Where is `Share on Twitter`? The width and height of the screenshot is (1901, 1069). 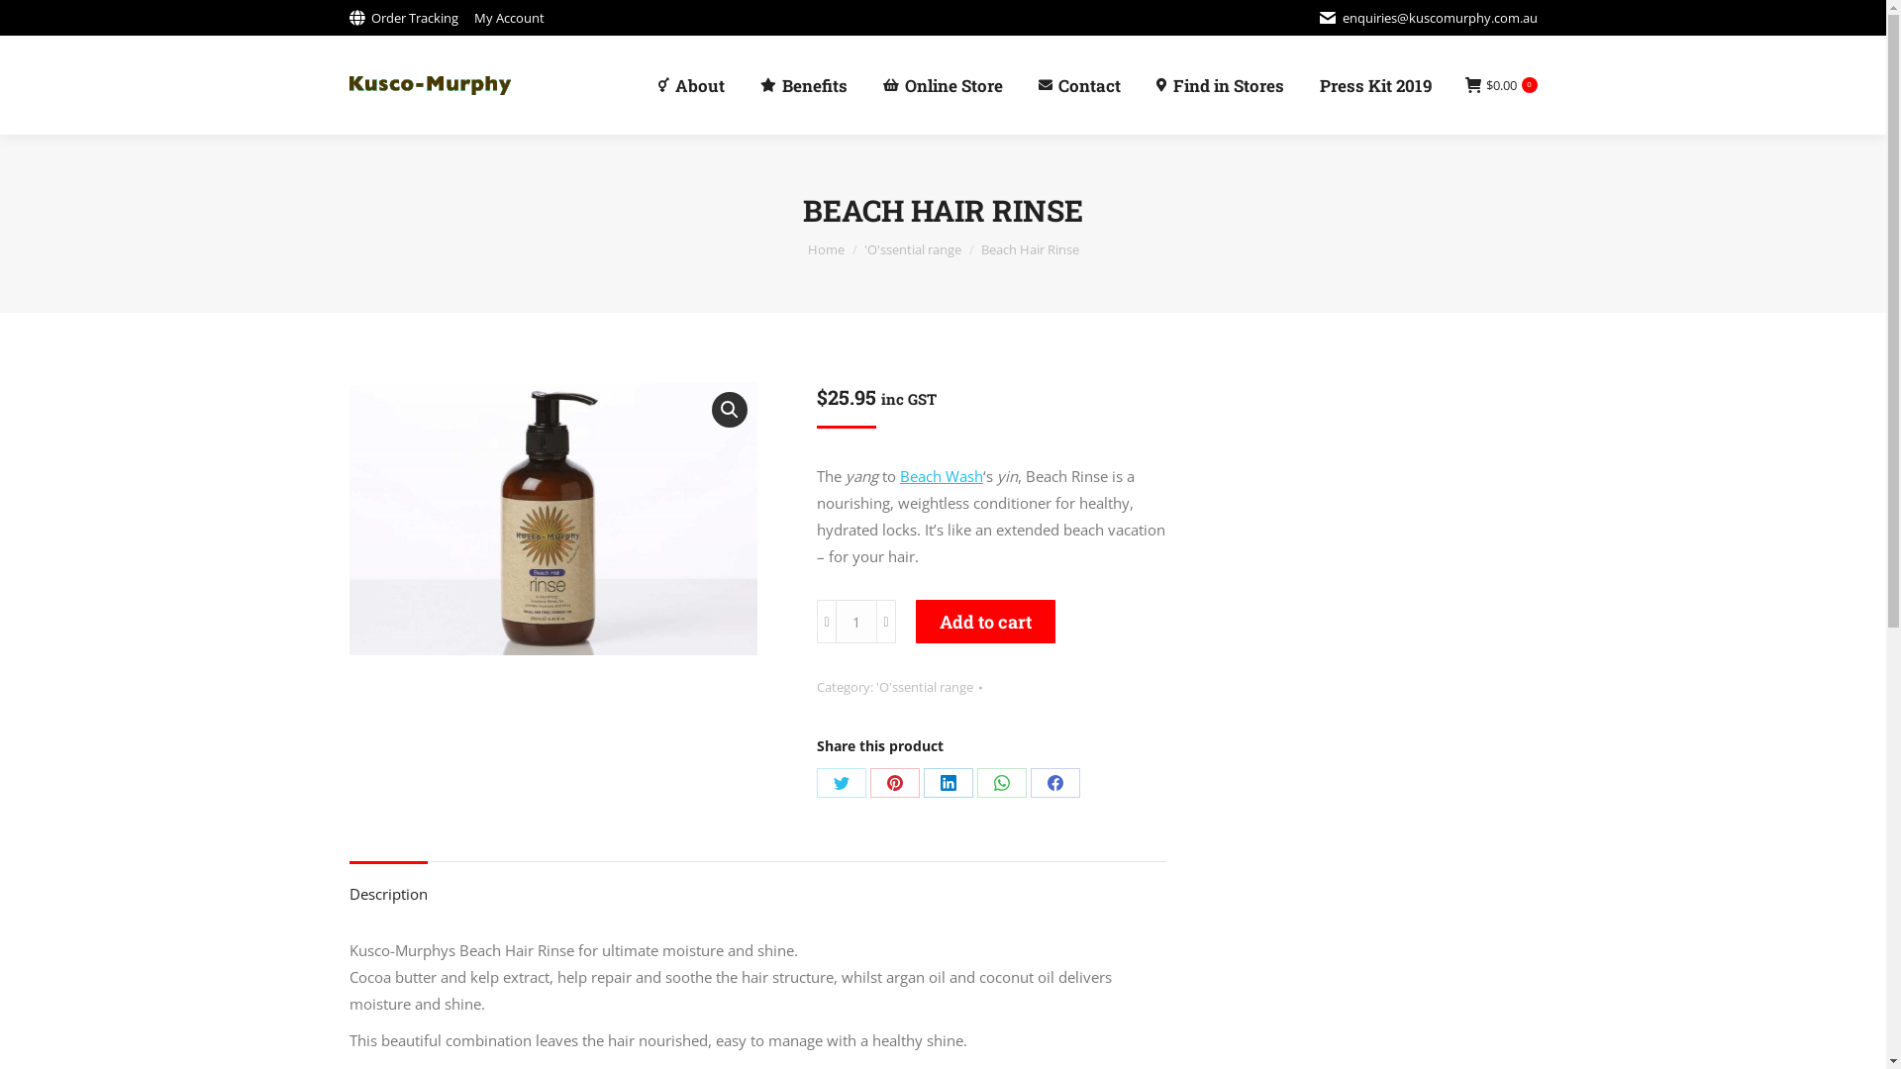
Share on Twitter is located at coordinates (842, 783).